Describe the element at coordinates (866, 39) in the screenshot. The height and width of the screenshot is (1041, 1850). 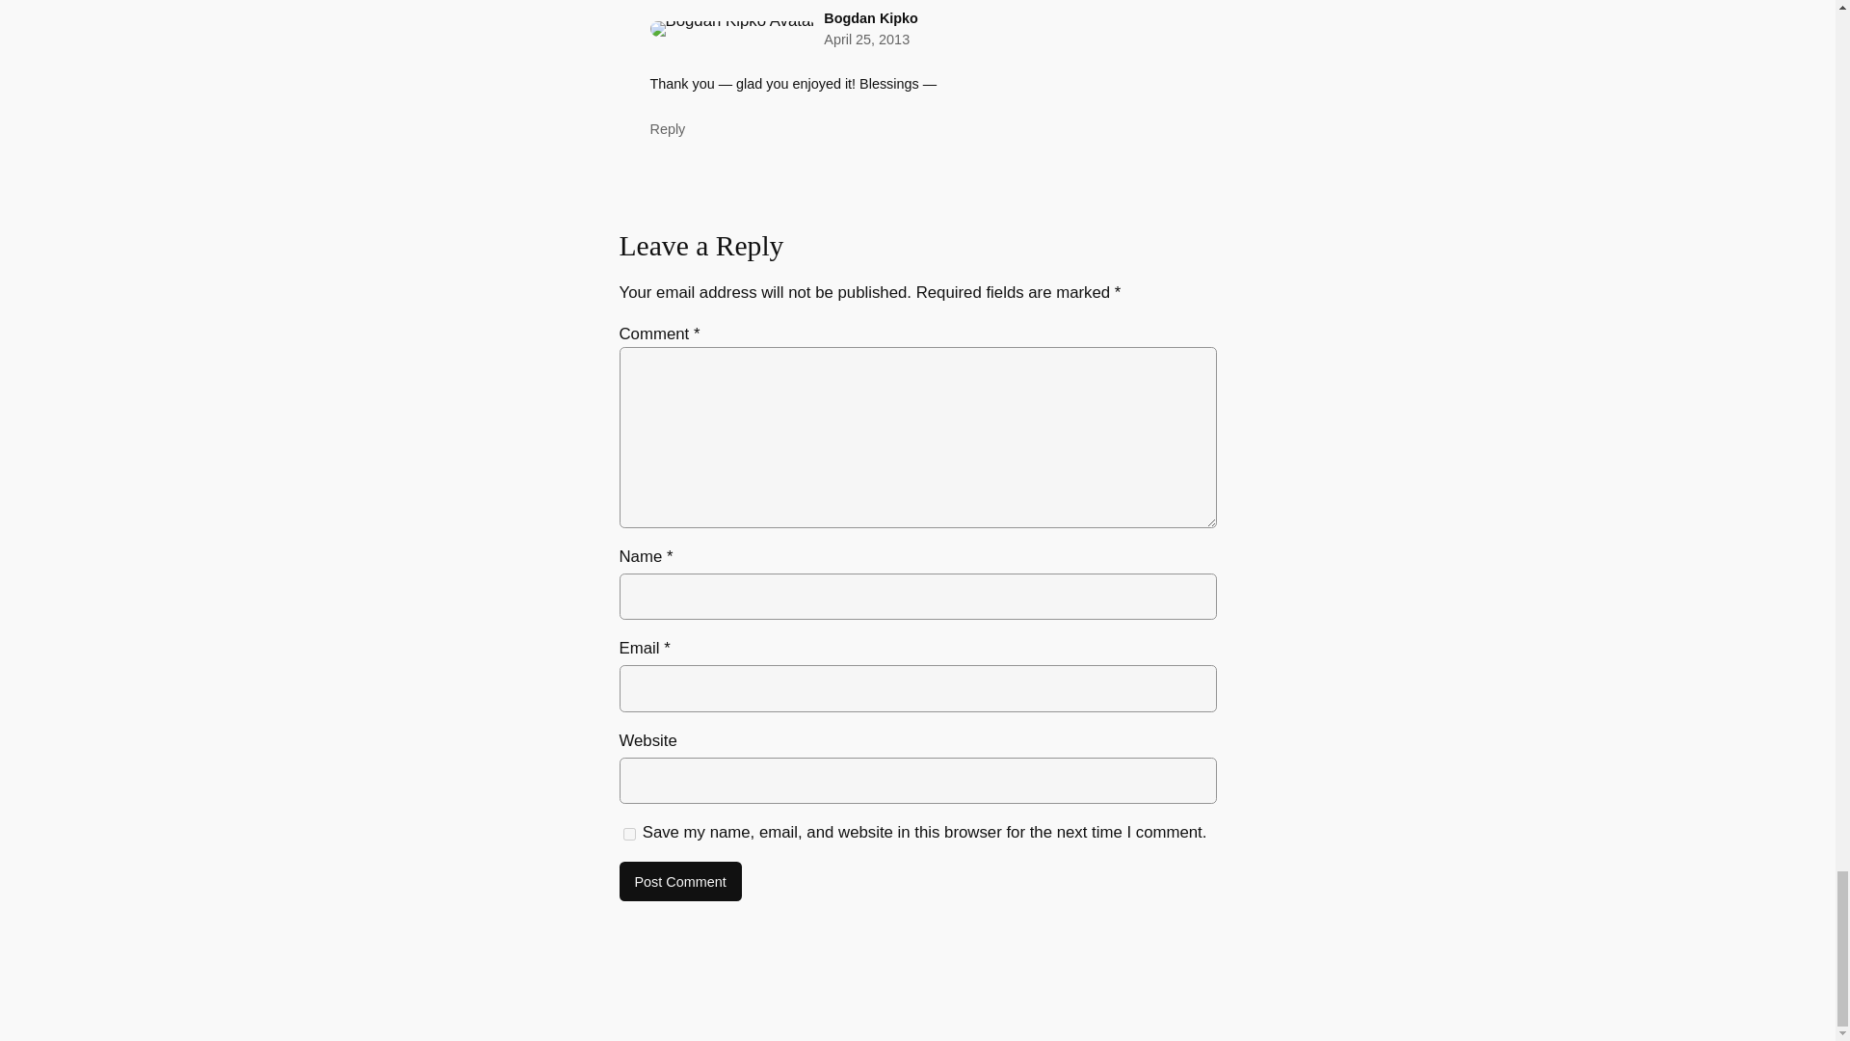
I see `April 25, 2013` at that location.